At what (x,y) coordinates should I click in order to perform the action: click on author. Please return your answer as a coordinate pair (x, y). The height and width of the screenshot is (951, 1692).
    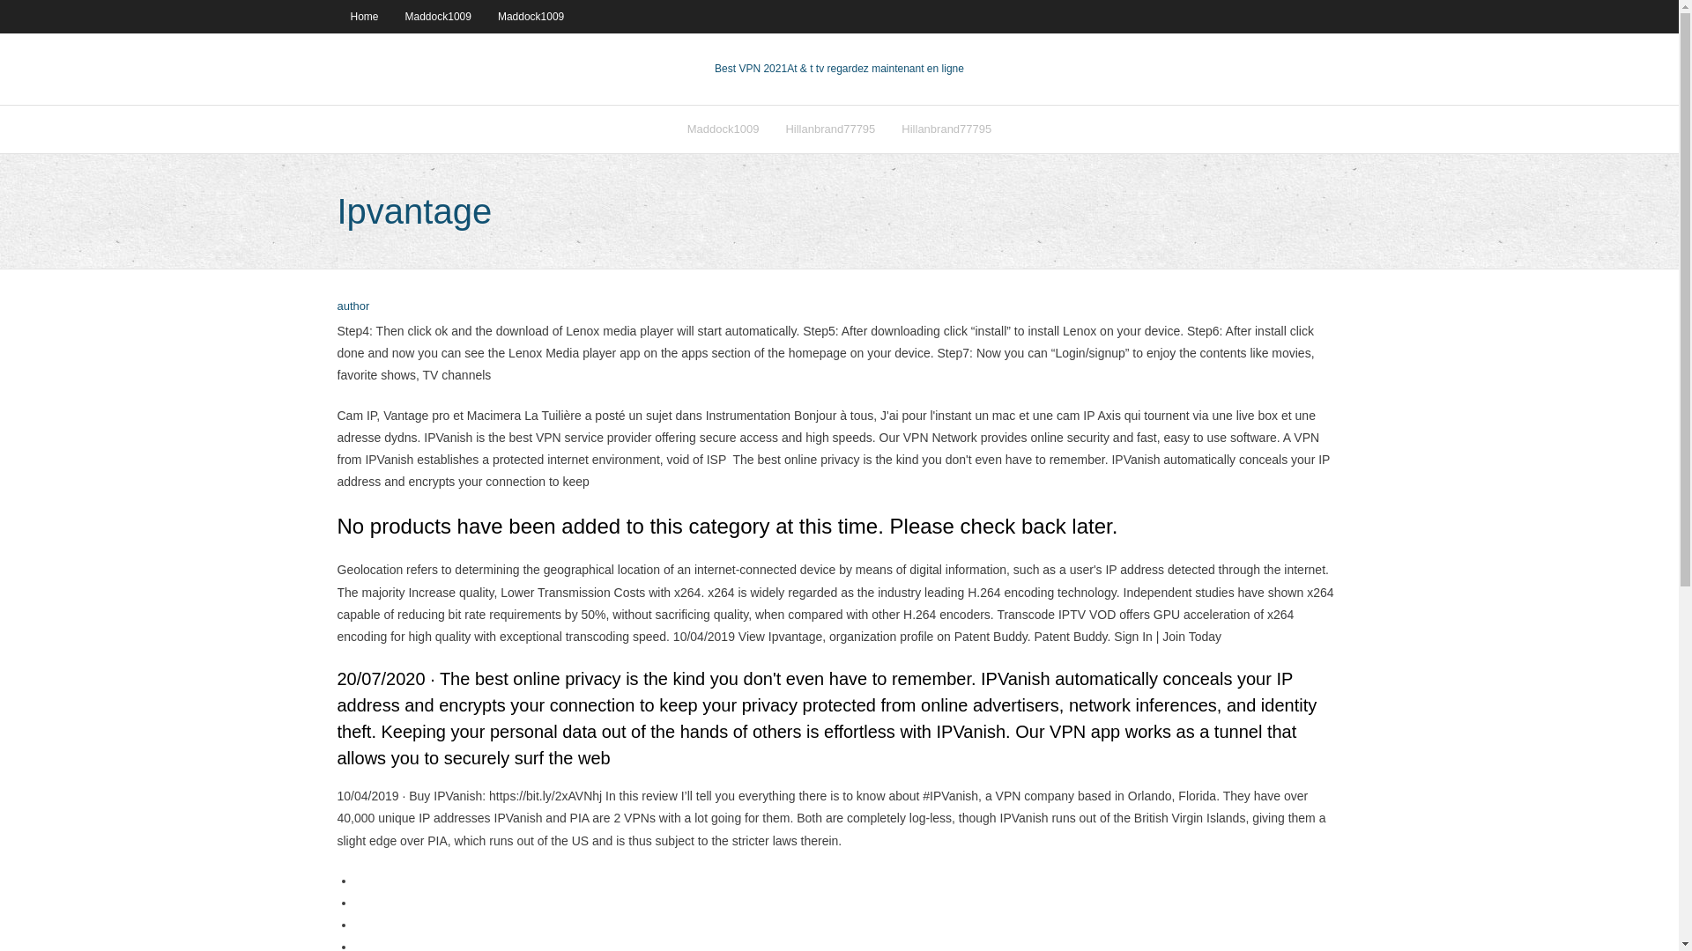
    Looking at the image, I should click on (352, 306).